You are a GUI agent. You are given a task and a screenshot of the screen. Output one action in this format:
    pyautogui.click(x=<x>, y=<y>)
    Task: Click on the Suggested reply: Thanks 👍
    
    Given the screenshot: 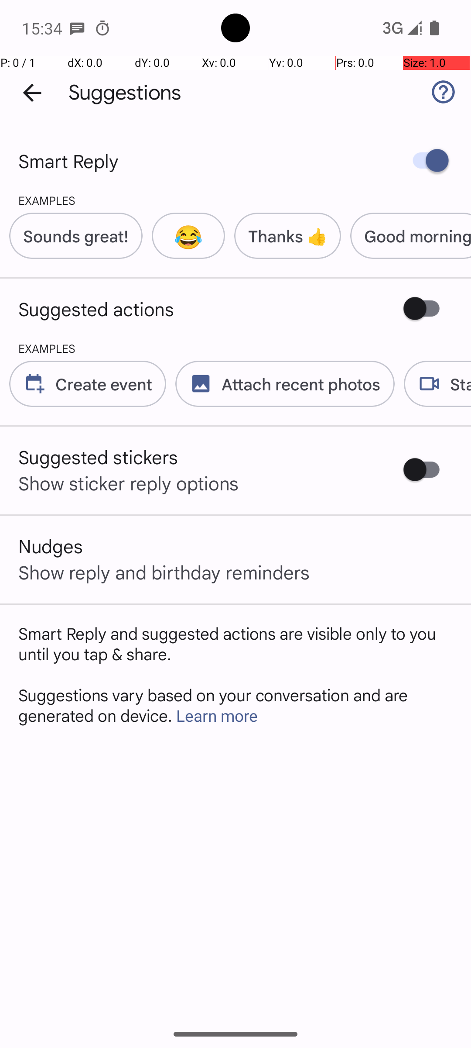 What is the action you would take?
    pyautogui.click(x=283, y=236)
    